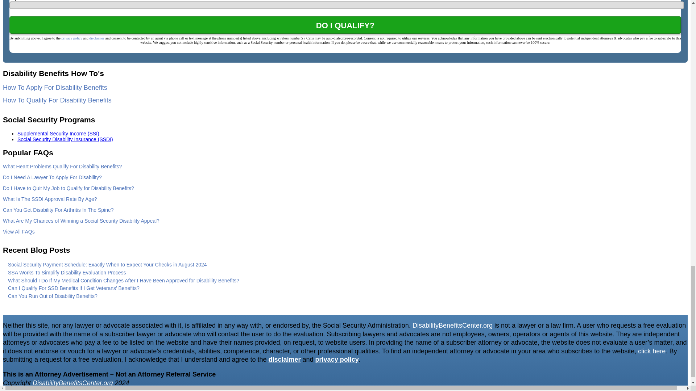  What do you see at coordinates (71, 38) in the screenshot?
I see `privacy policy` at bounding box center [71, 38].